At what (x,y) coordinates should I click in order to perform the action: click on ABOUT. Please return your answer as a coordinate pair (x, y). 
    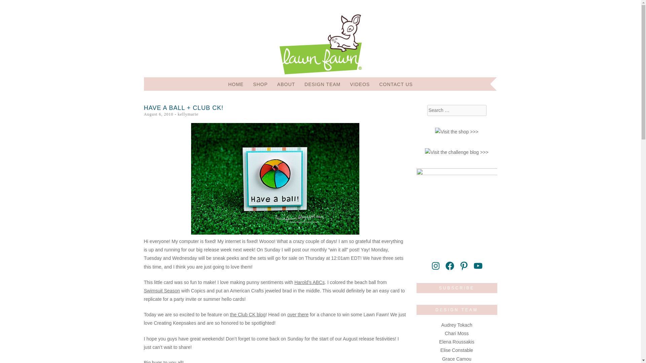
    Looking at the image, I should click on (286, 84).